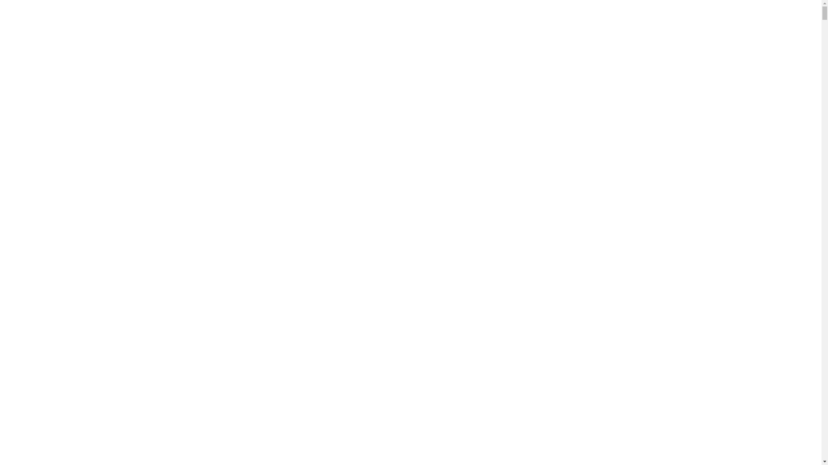  I want to click on 3D visualisatie, so click(718, 22).